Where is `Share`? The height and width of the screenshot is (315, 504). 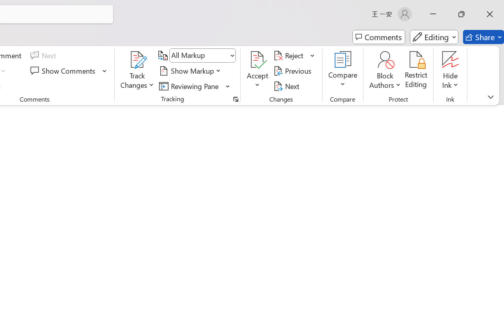
Share is located at coordinates (484, 37).